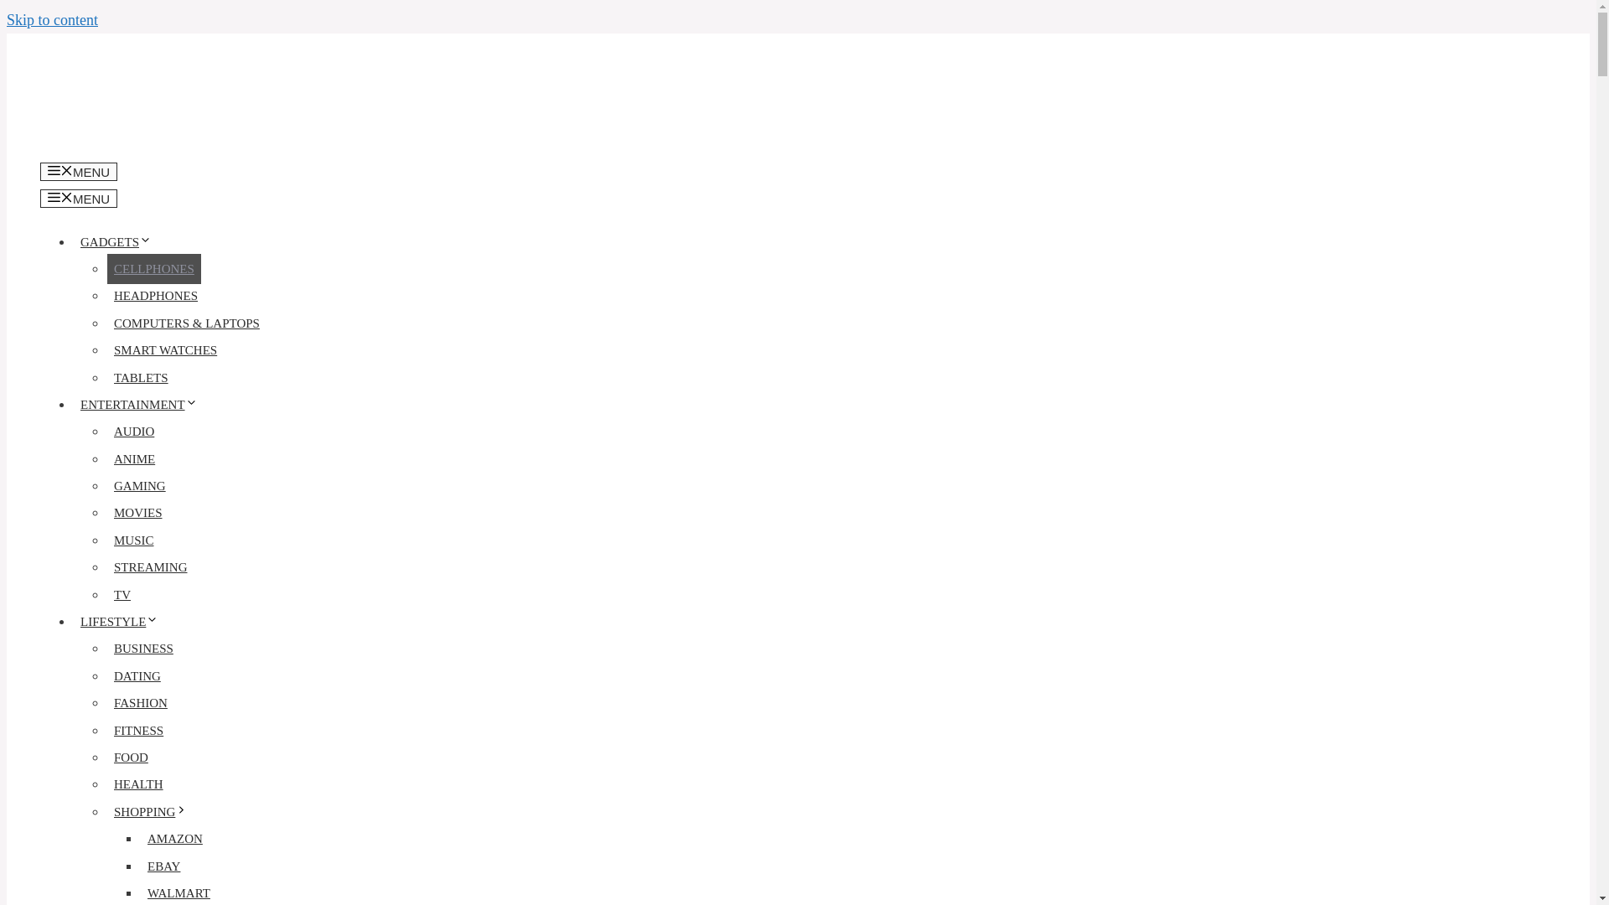 This screenshot has width=1609, height=905. Describe the element at coordinates (154, 269) in the screenshot. I see `CELLPHONES` at that location.